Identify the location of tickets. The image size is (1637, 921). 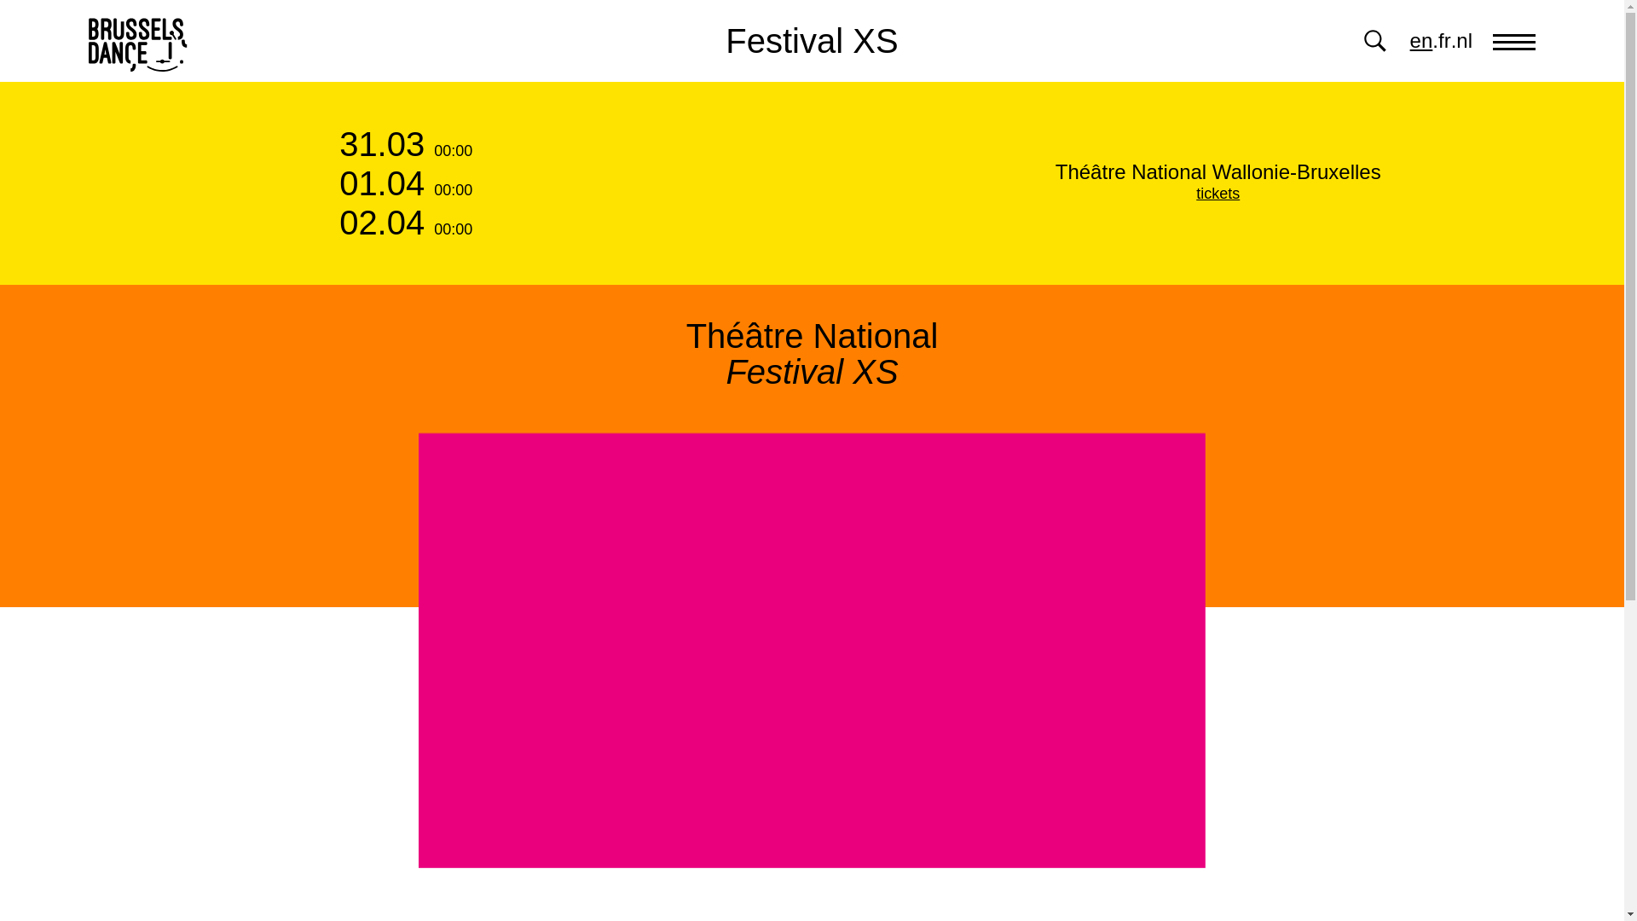
(1218, 193).